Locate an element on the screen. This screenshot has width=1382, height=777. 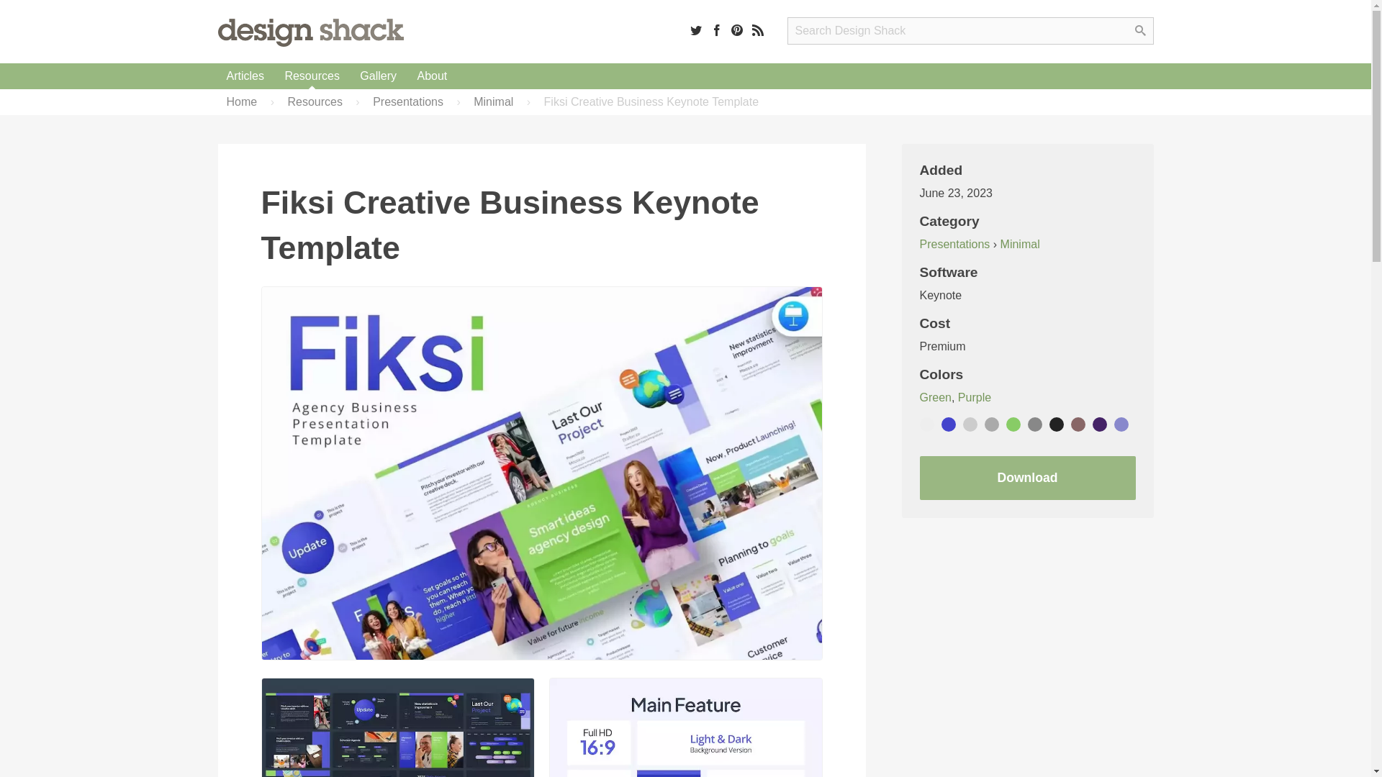
Pinterest is located at coordinates (737, 29).